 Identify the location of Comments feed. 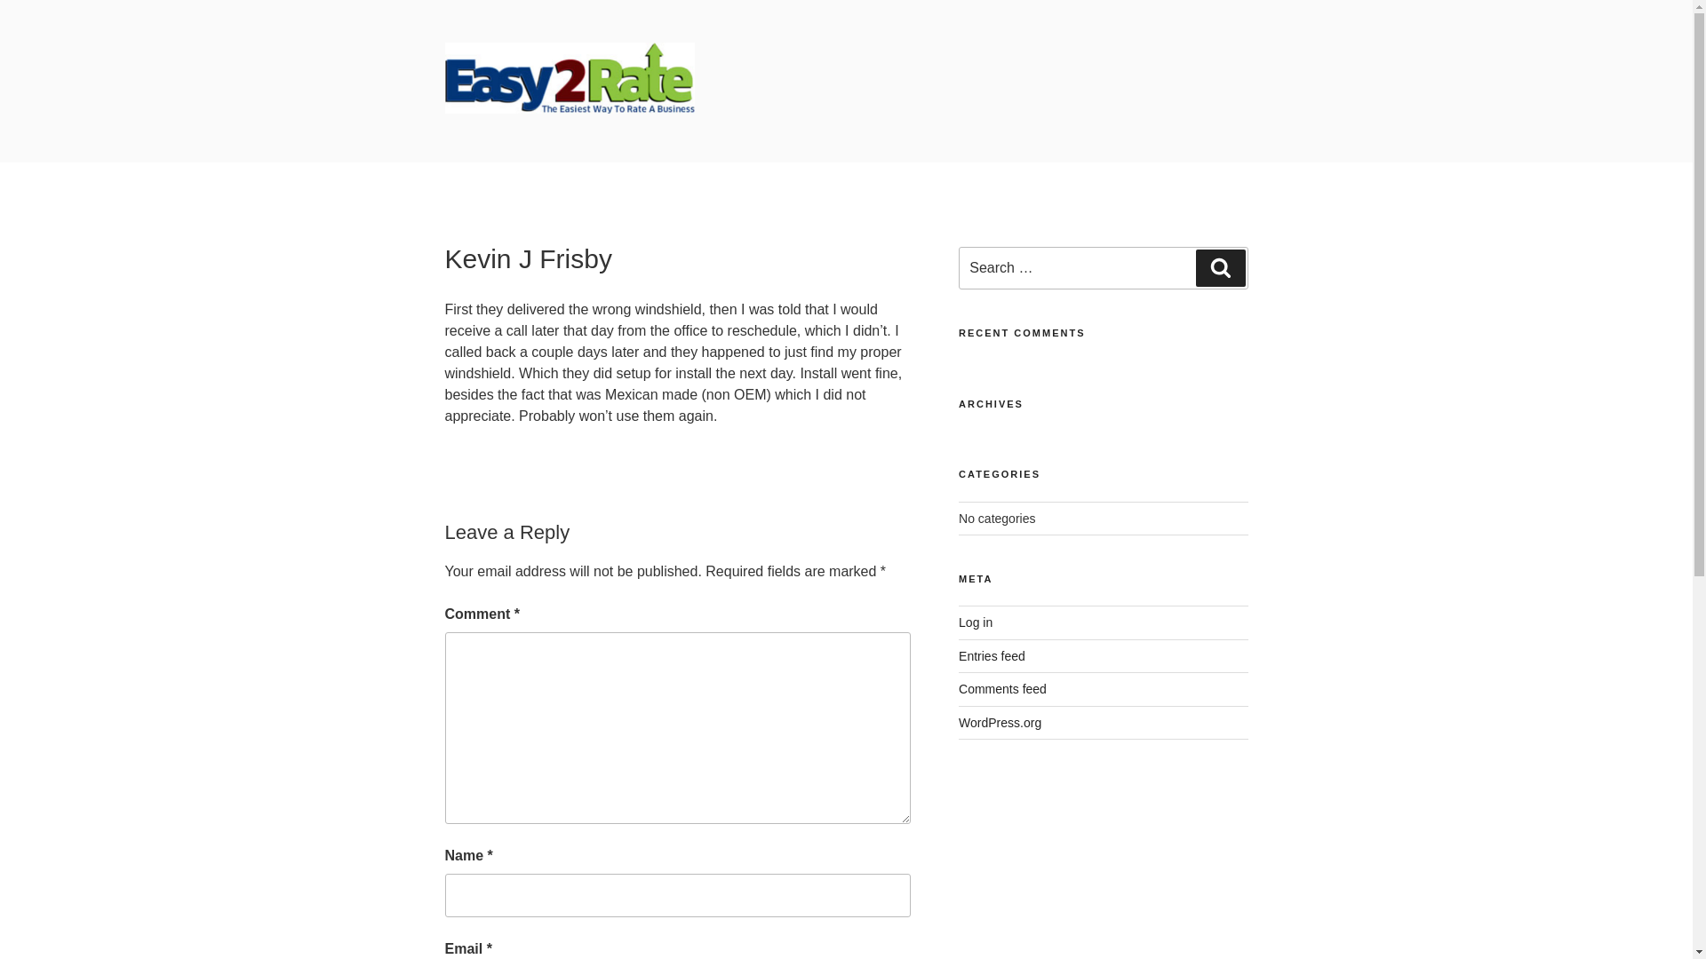
(1002, 689).